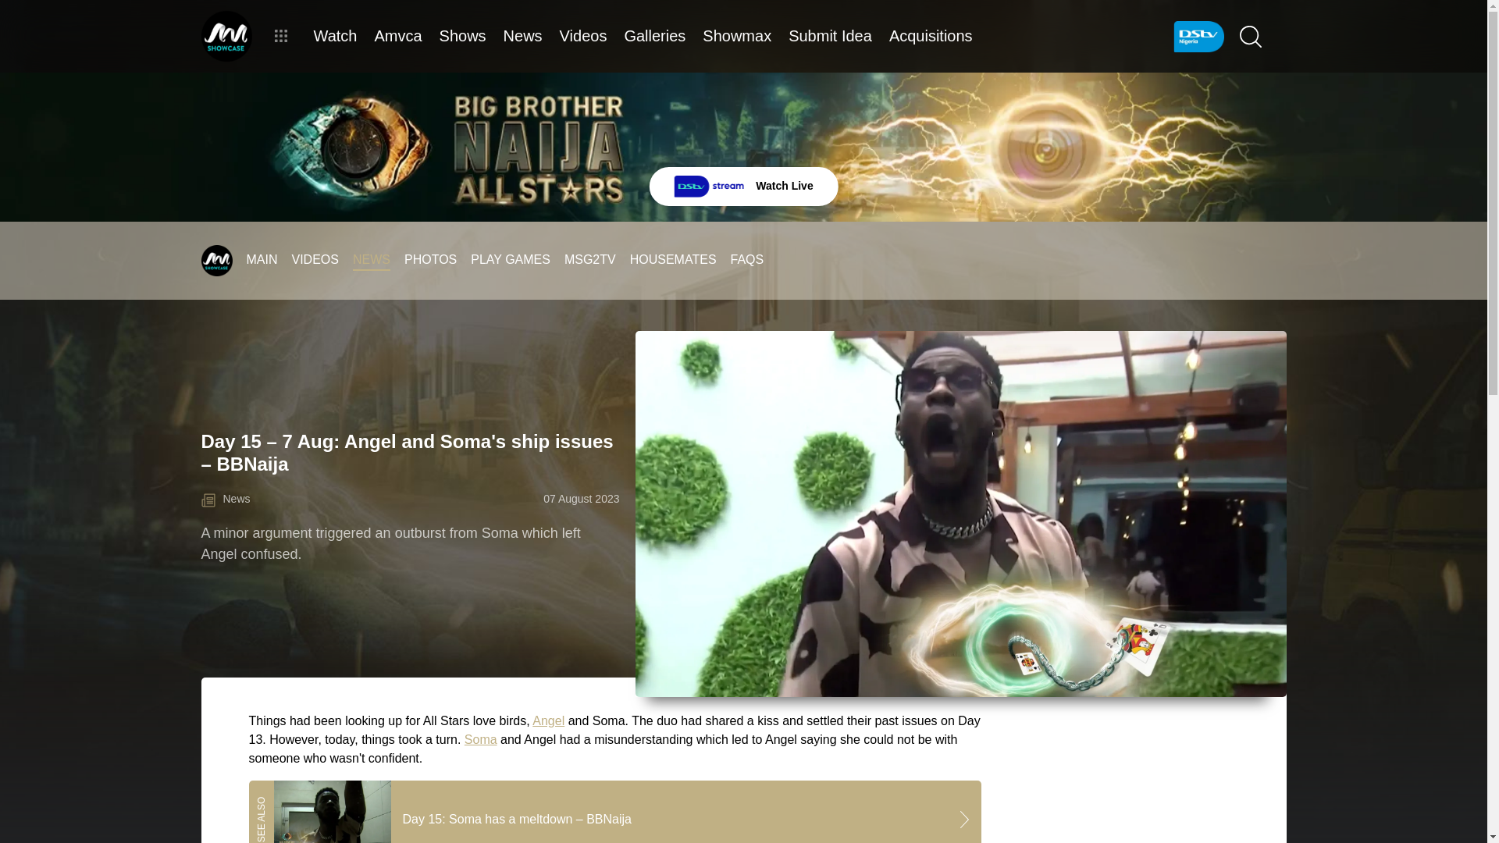 The width and height of the screenshot is (1499, 843). I want to click on PHOTOS, so click(431, 259).